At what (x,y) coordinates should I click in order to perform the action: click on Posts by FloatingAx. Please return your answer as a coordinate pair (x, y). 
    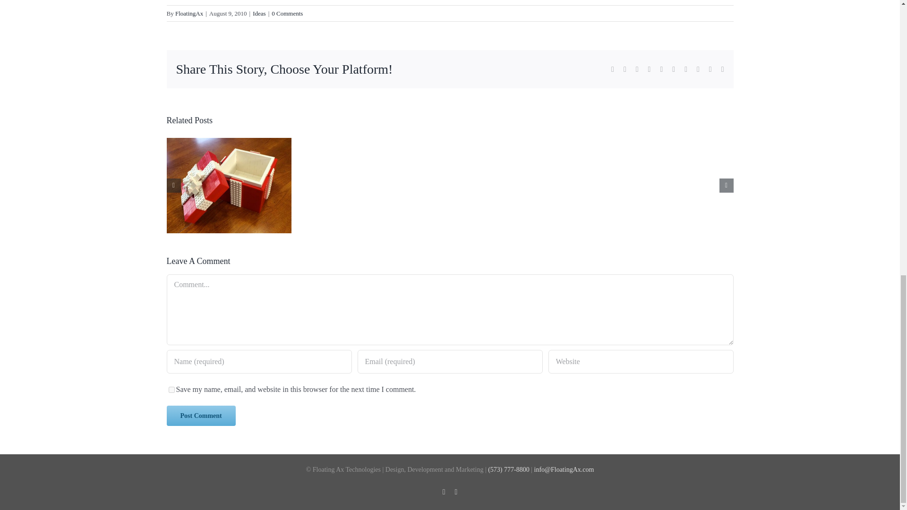
    Looking at the image, I should click on (189, 13).